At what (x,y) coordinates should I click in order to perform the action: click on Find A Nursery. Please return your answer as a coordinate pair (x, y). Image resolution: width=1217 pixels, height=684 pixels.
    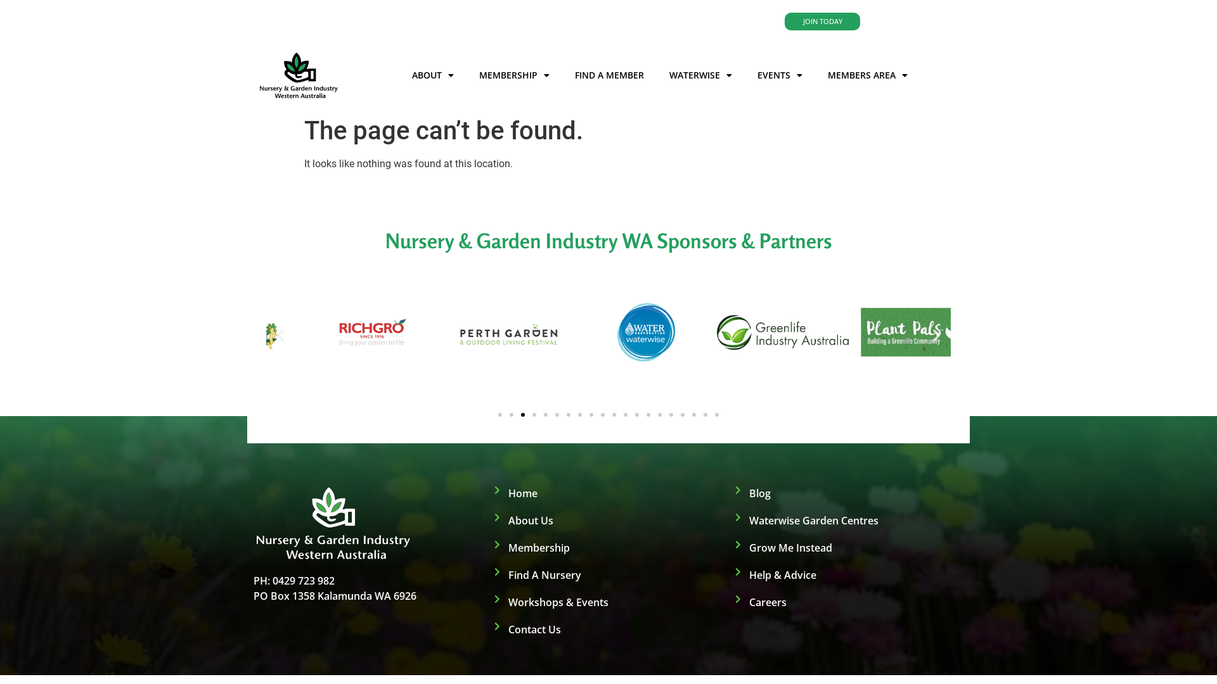
    Looking at the image, I should click on (608, 575).